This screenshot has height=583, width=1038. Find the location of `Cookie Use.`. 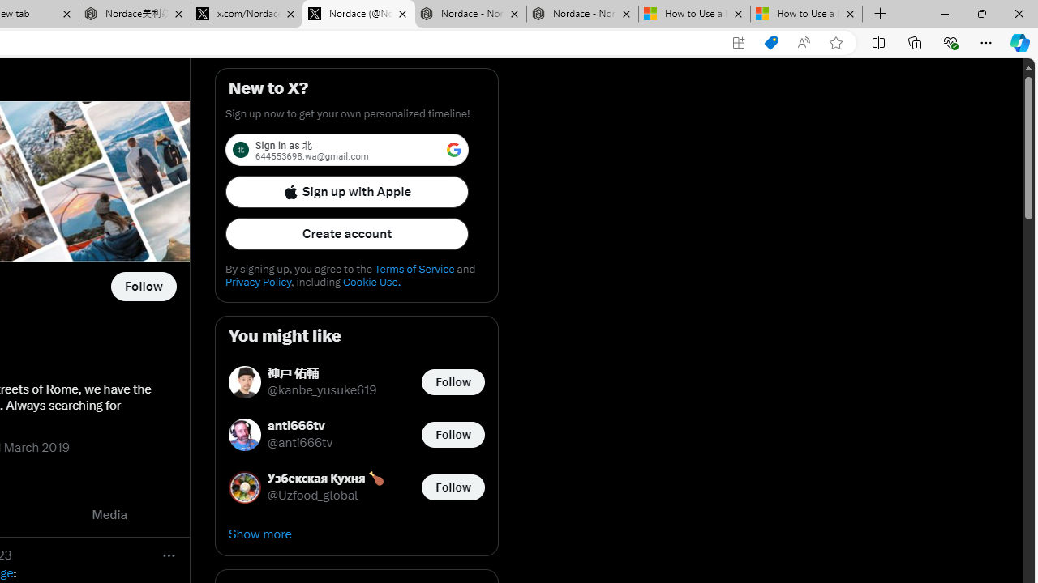

Cookie Use. is located at coordinates (371, 282).